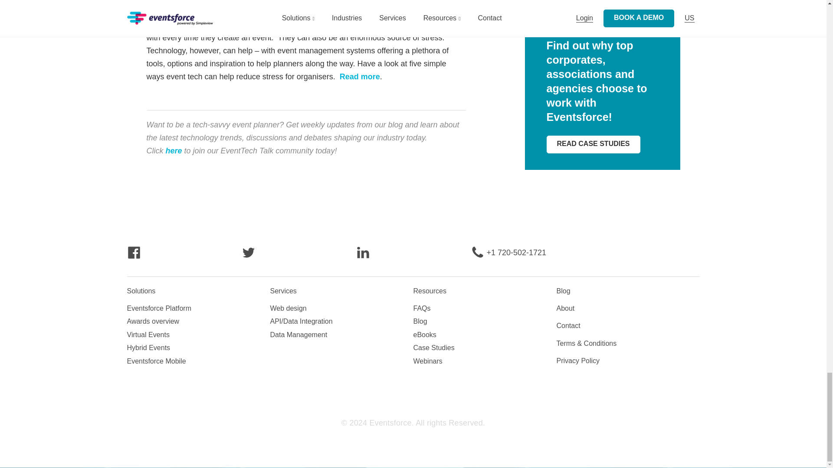 The width and height of the screenshot is (833, 468). What do you see at coordinates (248, 257) in the screenshot?
I see `Twitter` at bounding box center [248, 257].